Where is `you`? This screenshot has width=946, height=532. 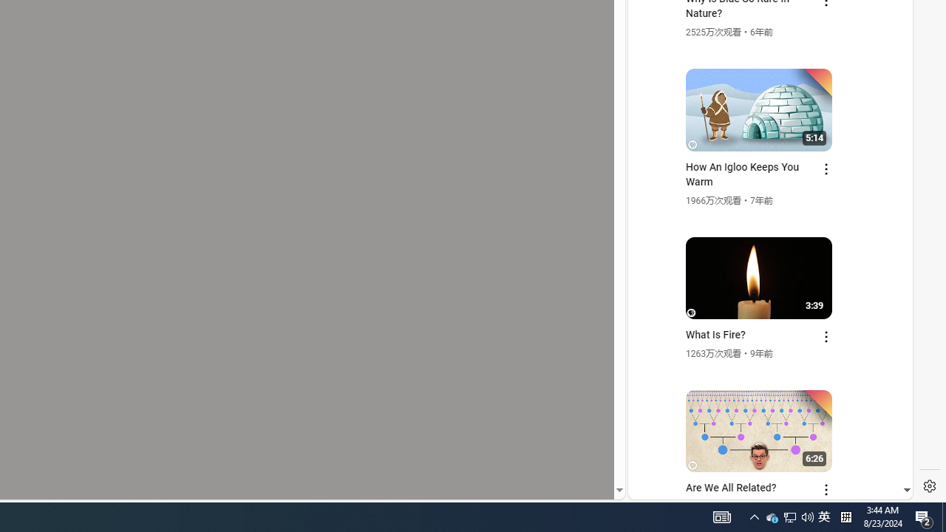
you is located at coordinates (764, 450).